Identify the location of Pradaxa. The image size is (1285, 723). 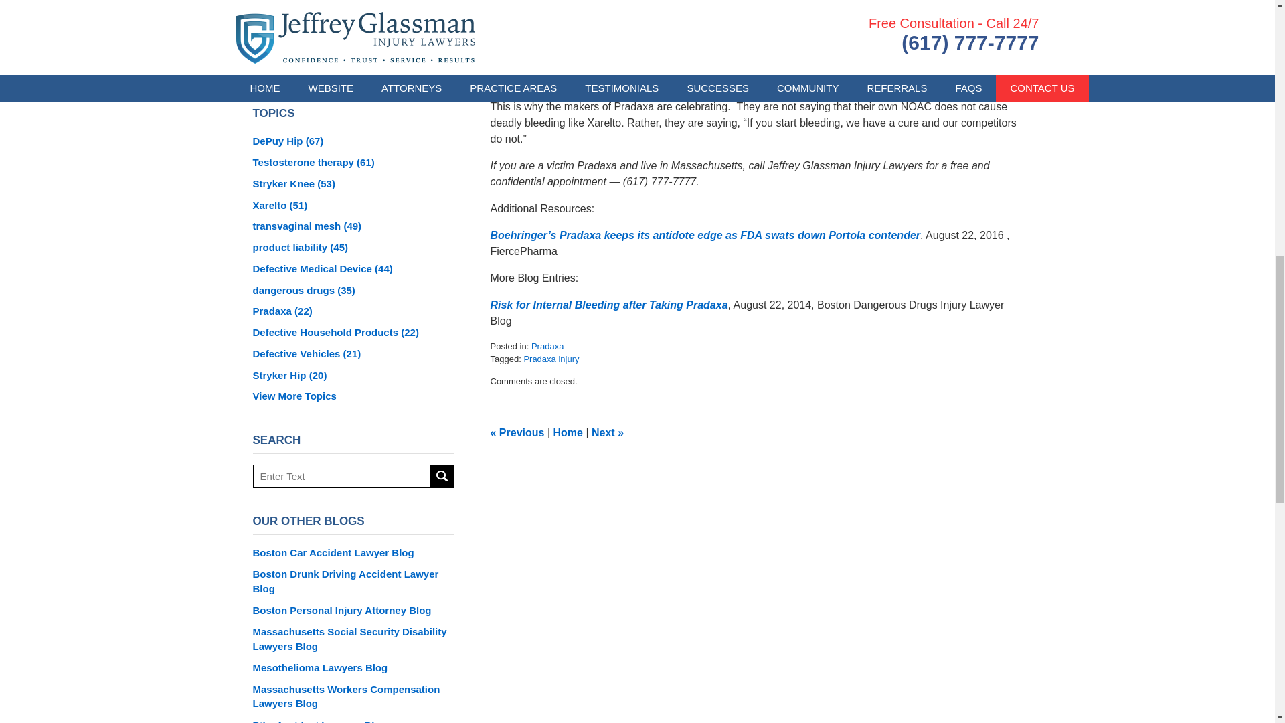
(547, 345).